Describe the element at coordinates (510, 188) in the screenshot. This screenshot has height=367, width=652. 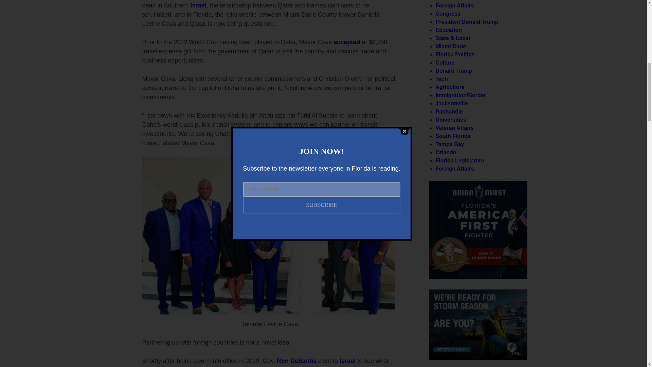
I see `Search` at that location.